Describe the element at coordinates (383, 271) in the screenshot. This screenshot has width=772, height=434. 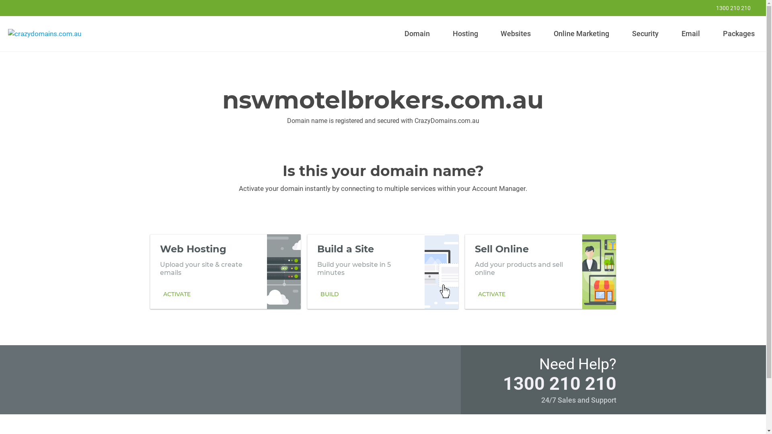
I see `Build a Site
Build your website in 5 minutes
BUILD` at that location.